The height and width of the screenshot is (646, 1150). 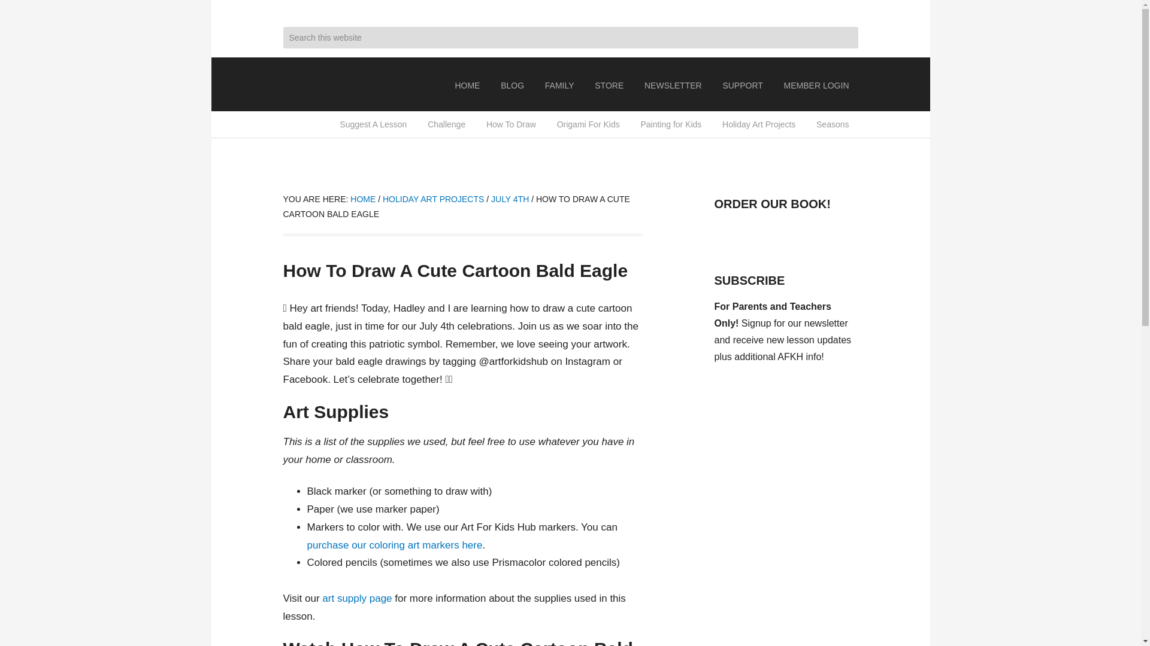 I want to click on BLOG, so click(x=513, y=85).